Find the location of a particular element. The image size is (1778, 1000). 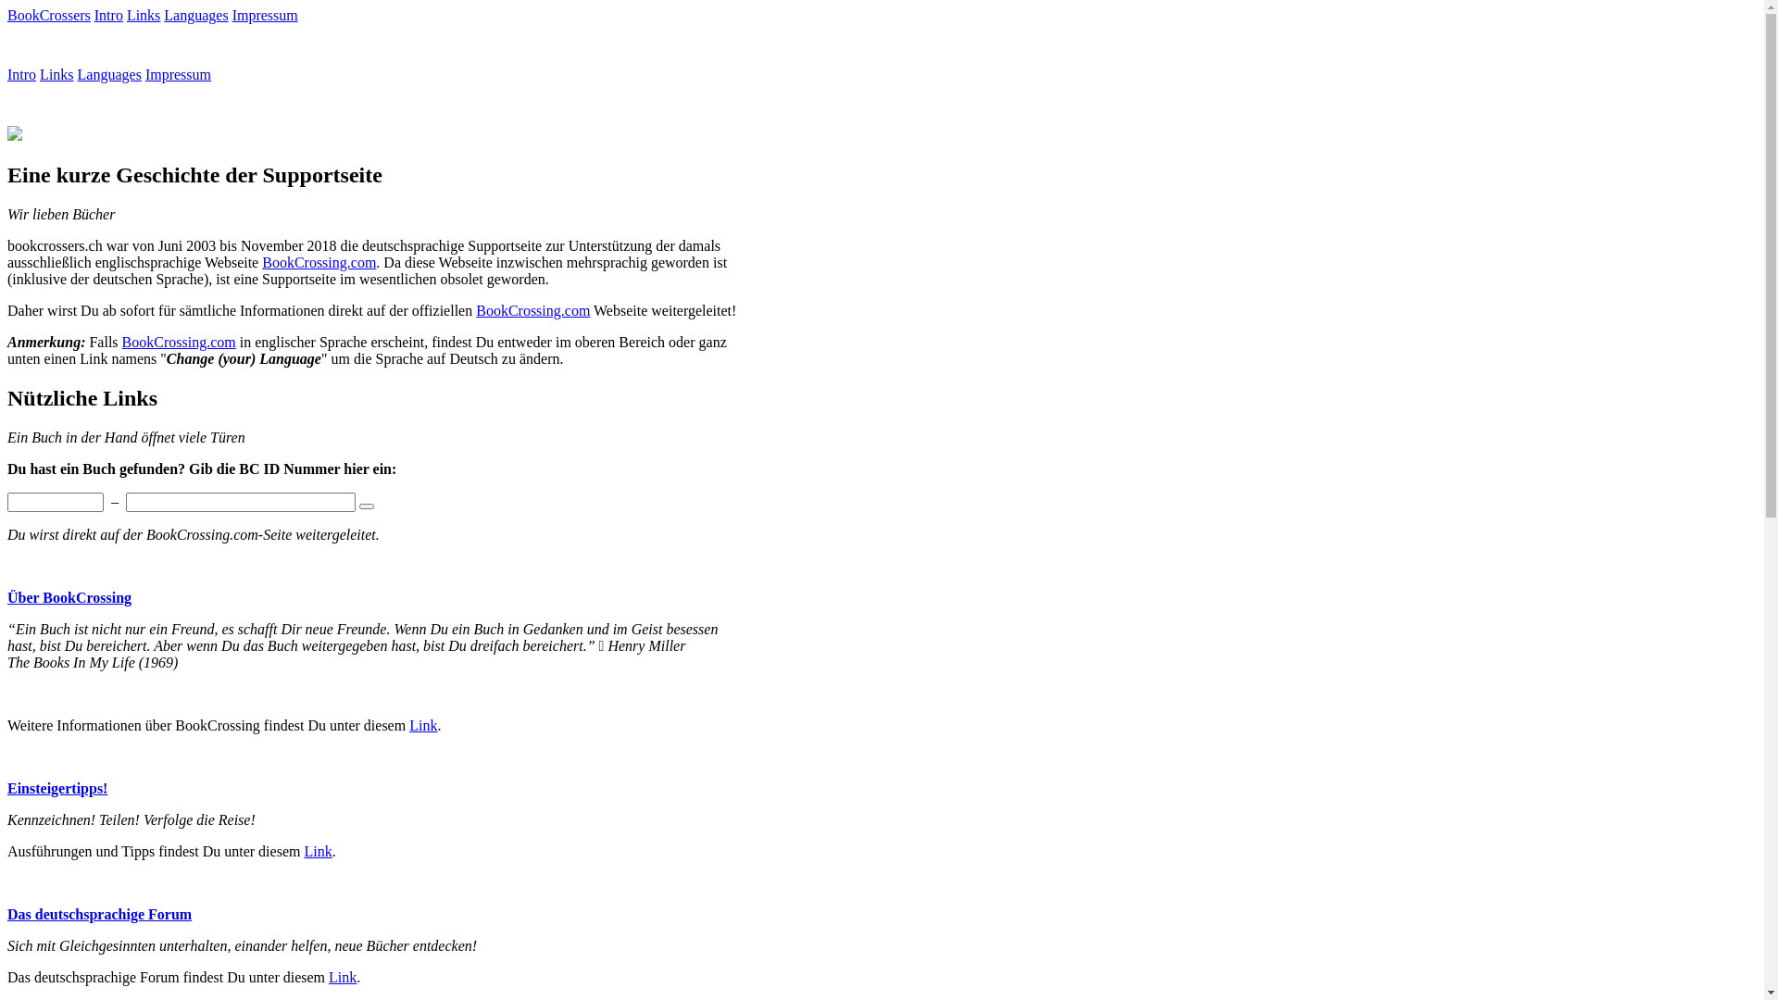

Link is located at coordinates (343, 978).